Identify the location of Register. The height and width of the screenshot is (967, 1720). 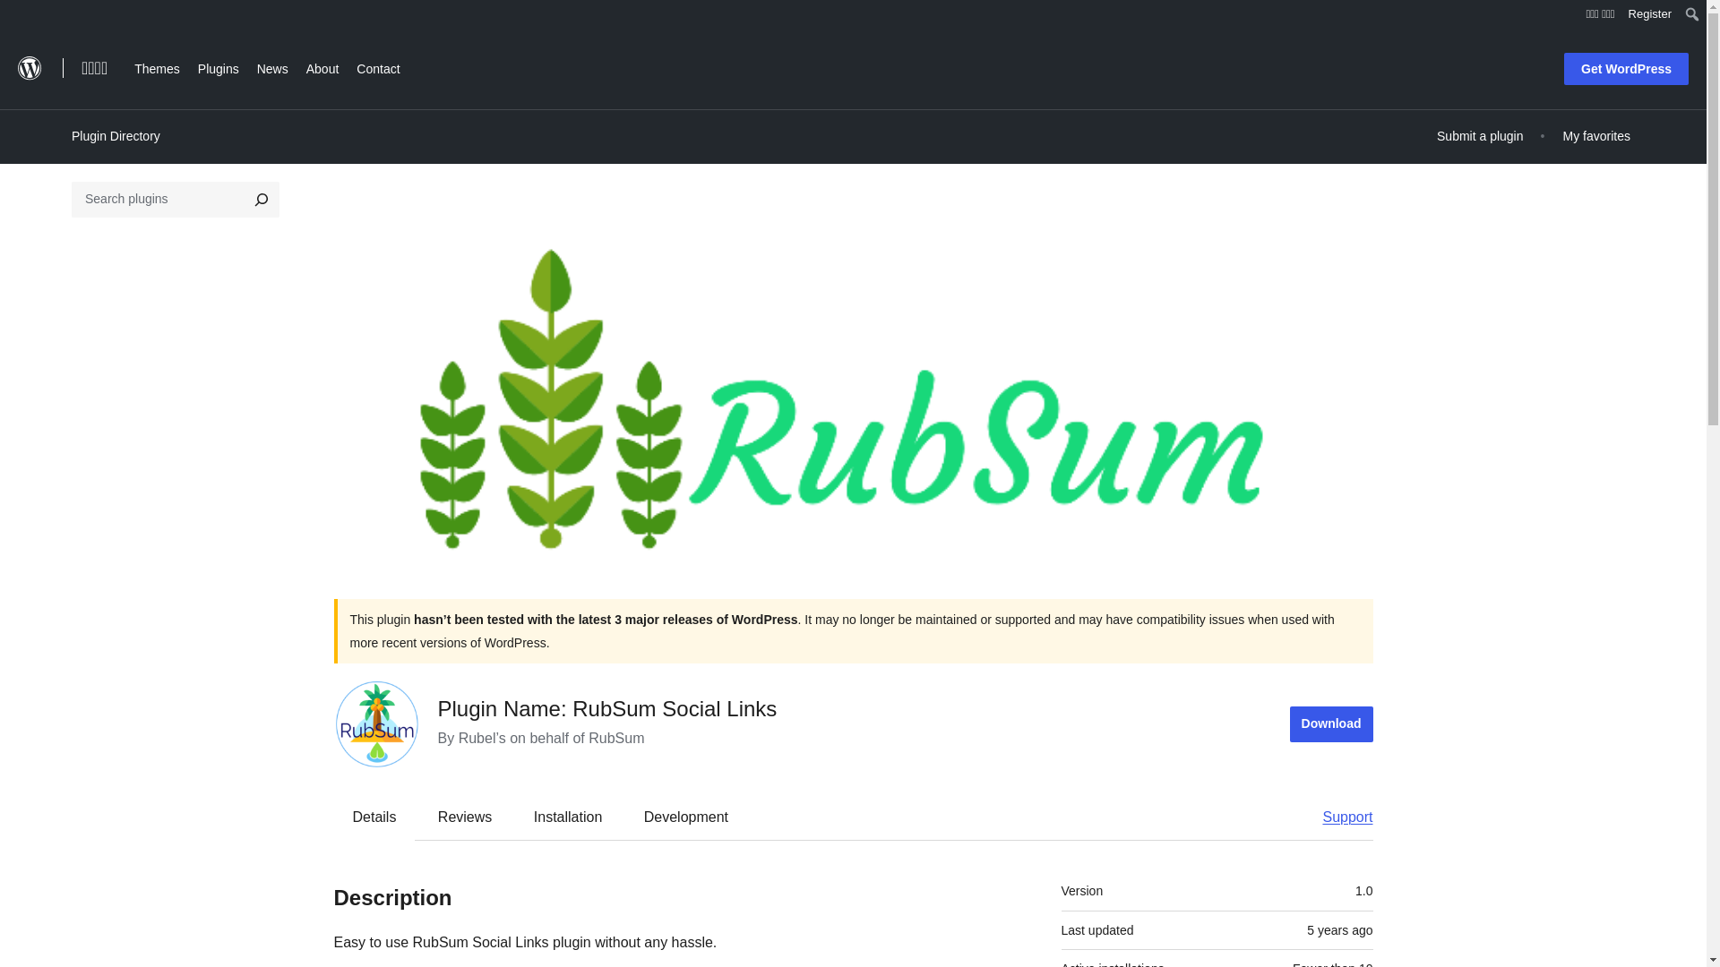
(1650, 14).